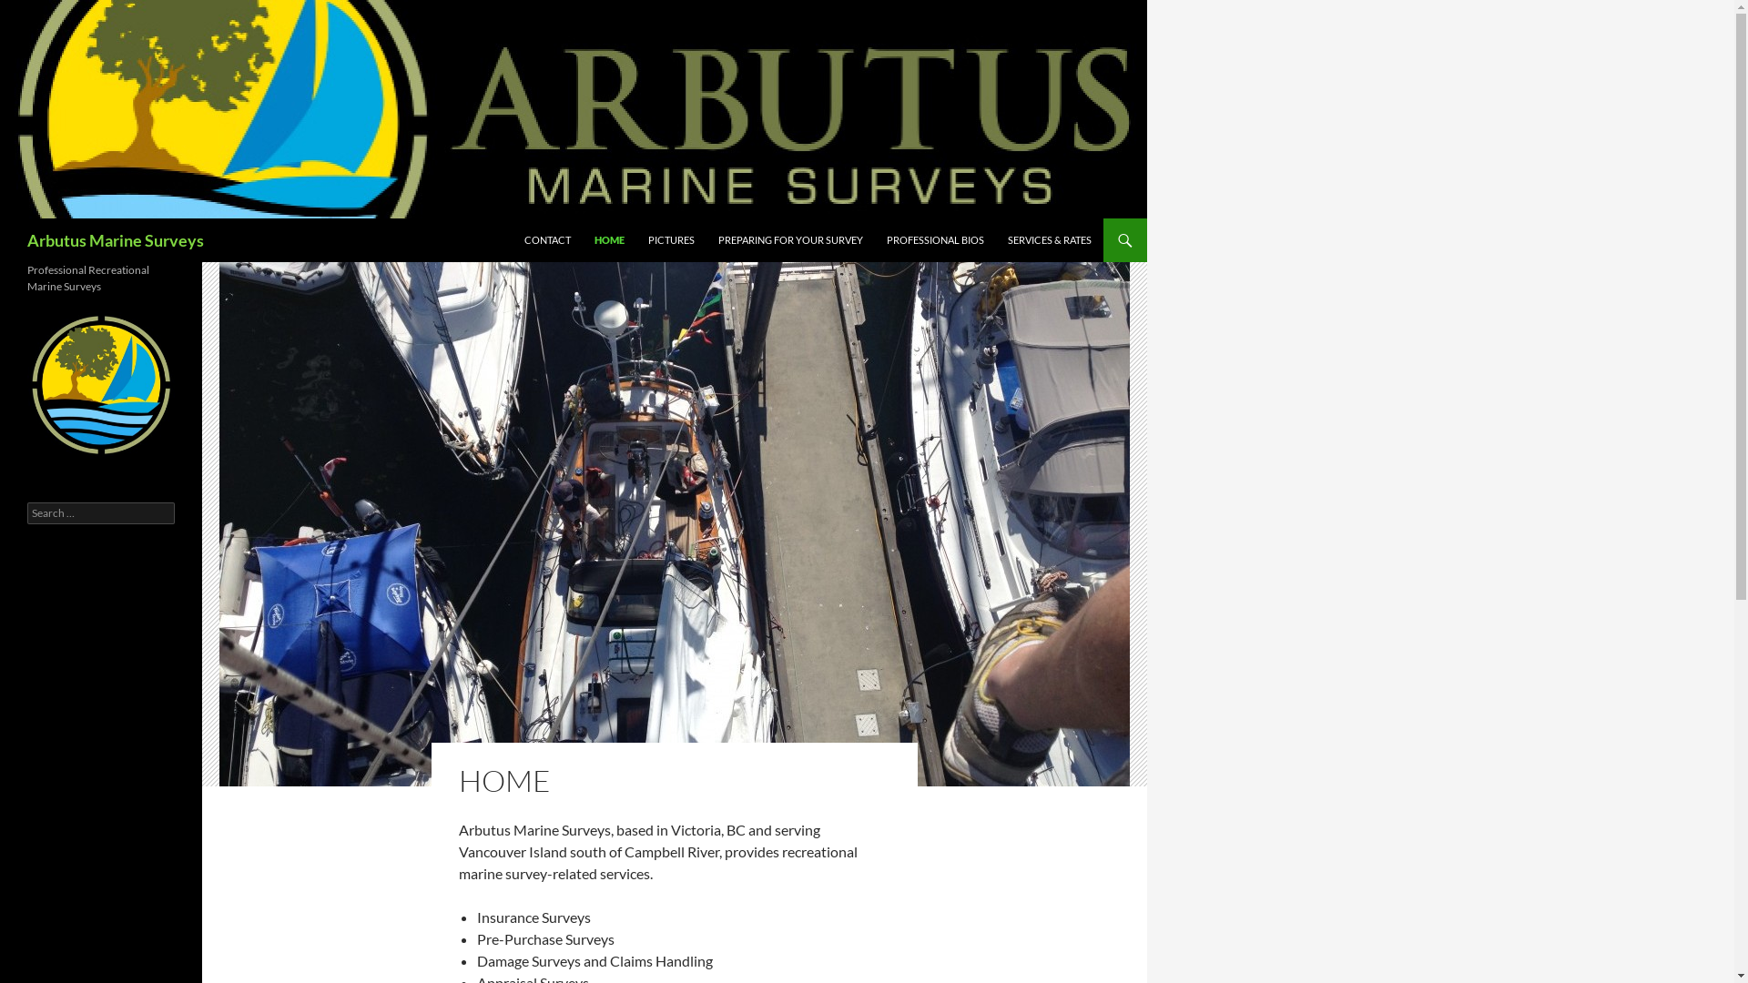  What do you see at coordinates (548, 240) in the screenshot?
I see `CONTACT` at bounding box center [548, 240].